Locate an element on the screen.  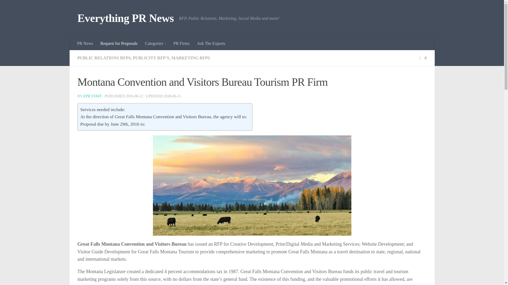
Skip to content is located at coordinates (21, 7).